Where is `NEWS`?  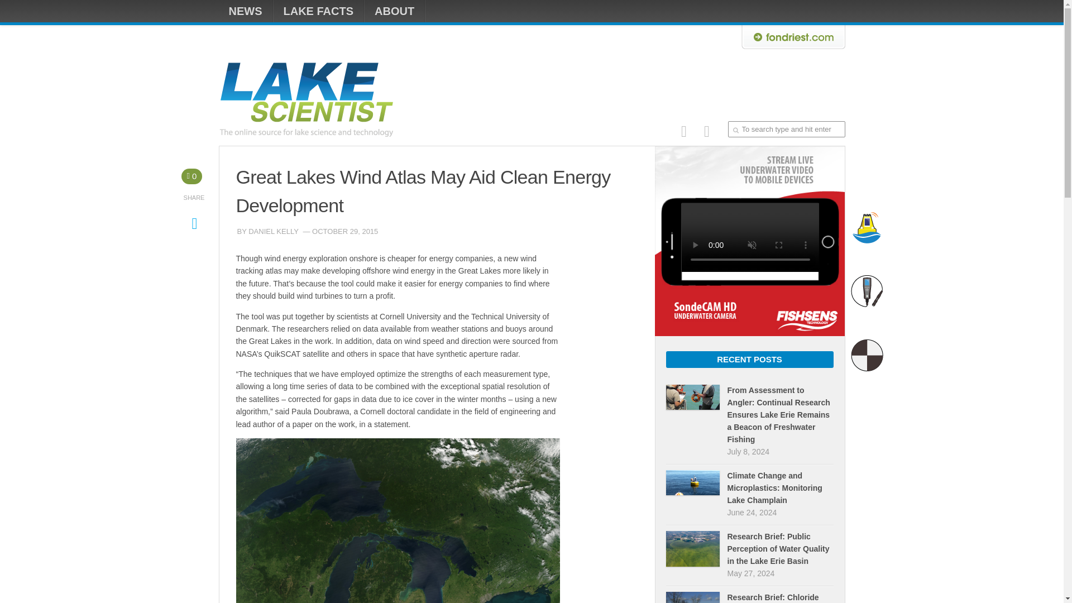
NEWS is located at coordinates (245, 11).